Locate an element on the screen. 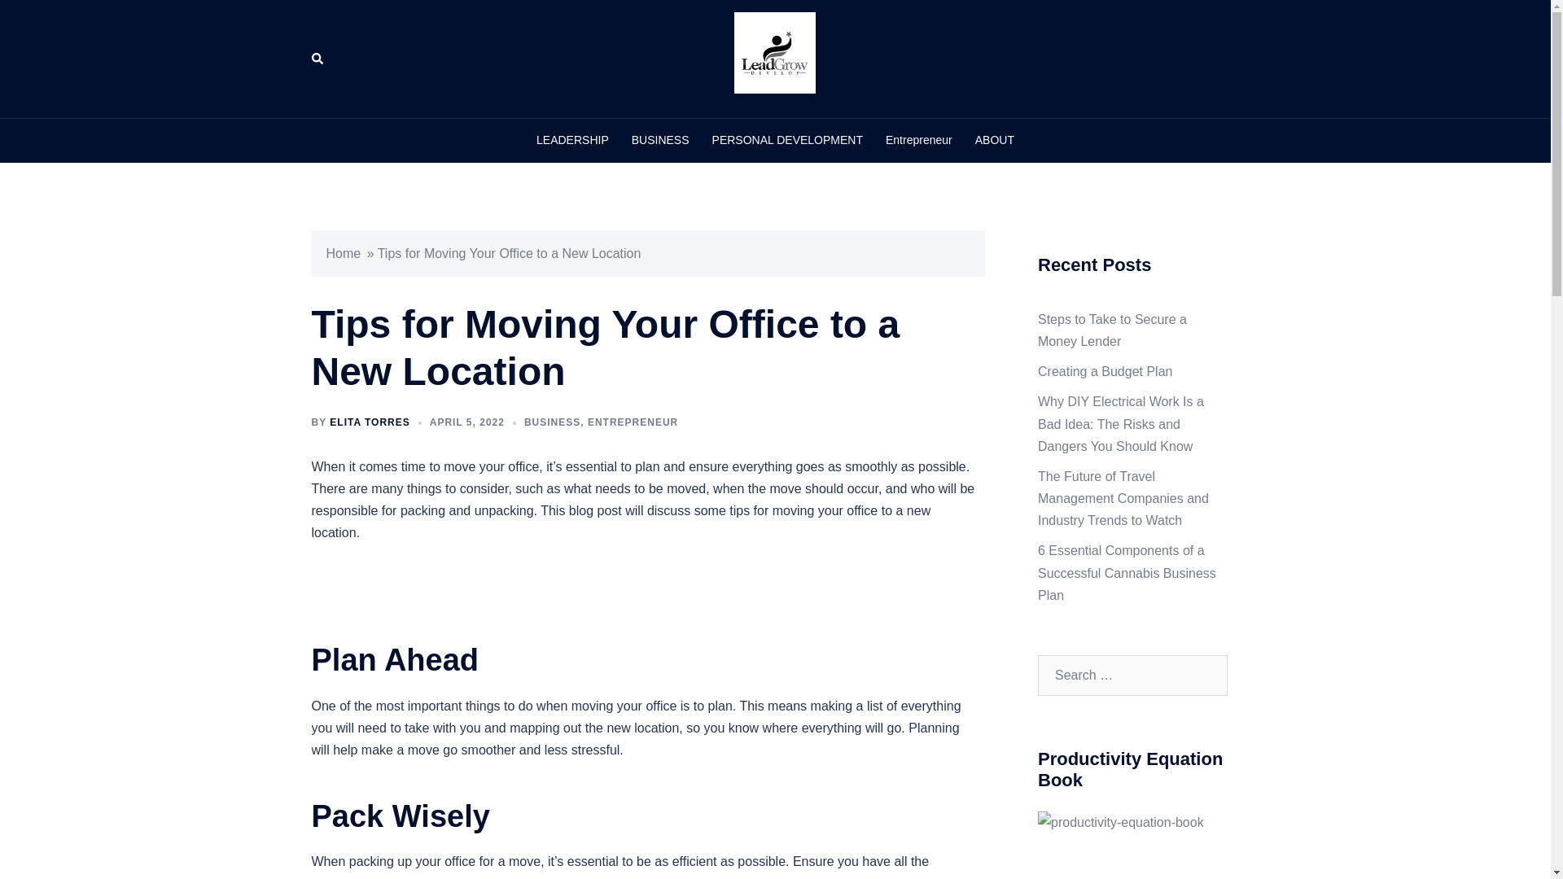  ELITA TORRES is located at coordinates (370, 422).